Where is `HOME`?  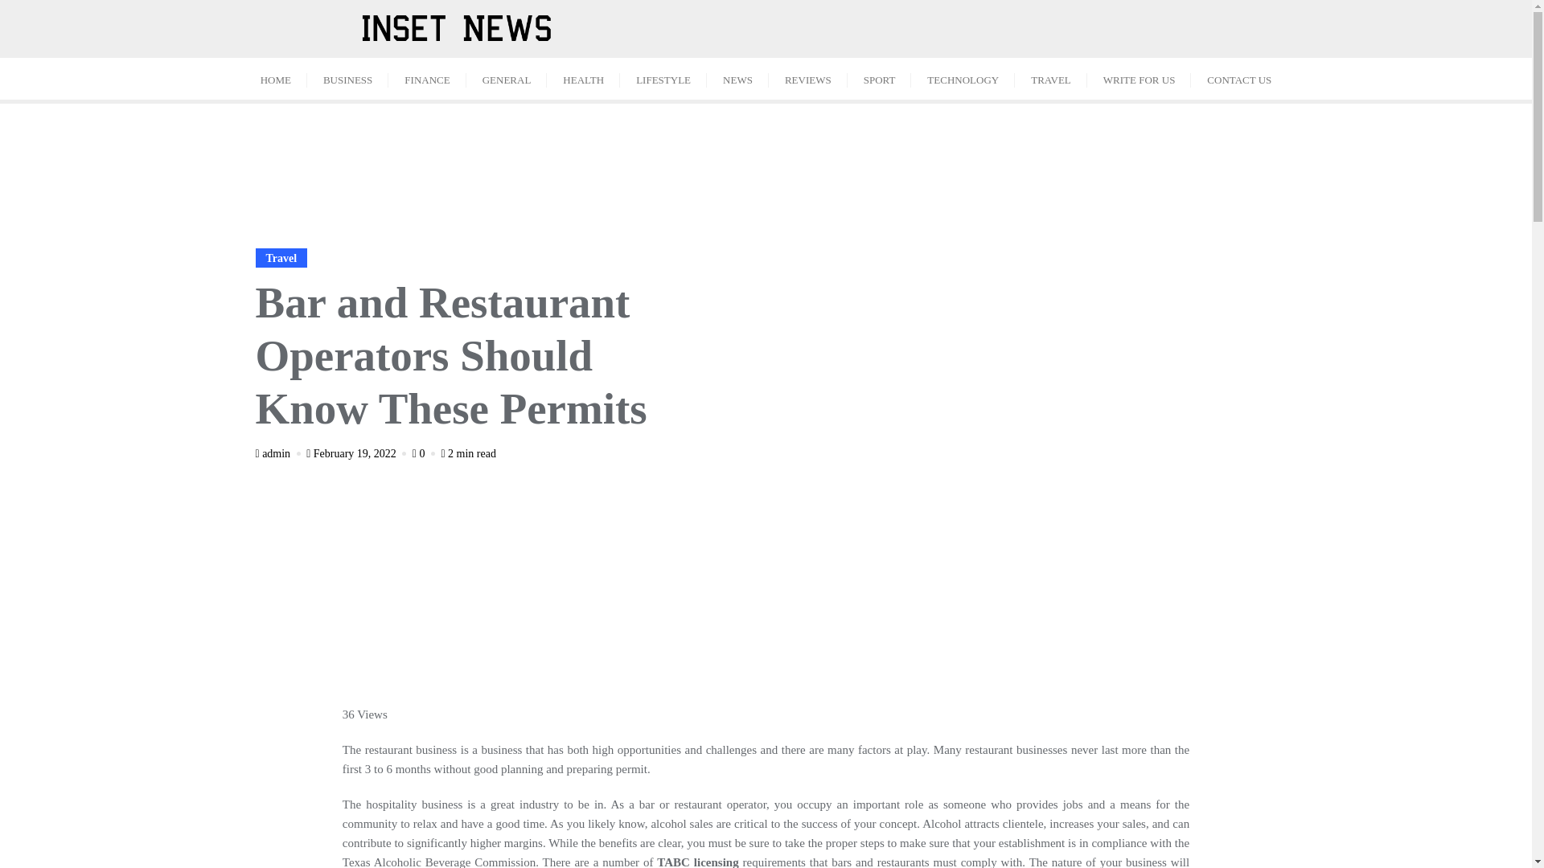
HOME is located at coordinates (275, 79).